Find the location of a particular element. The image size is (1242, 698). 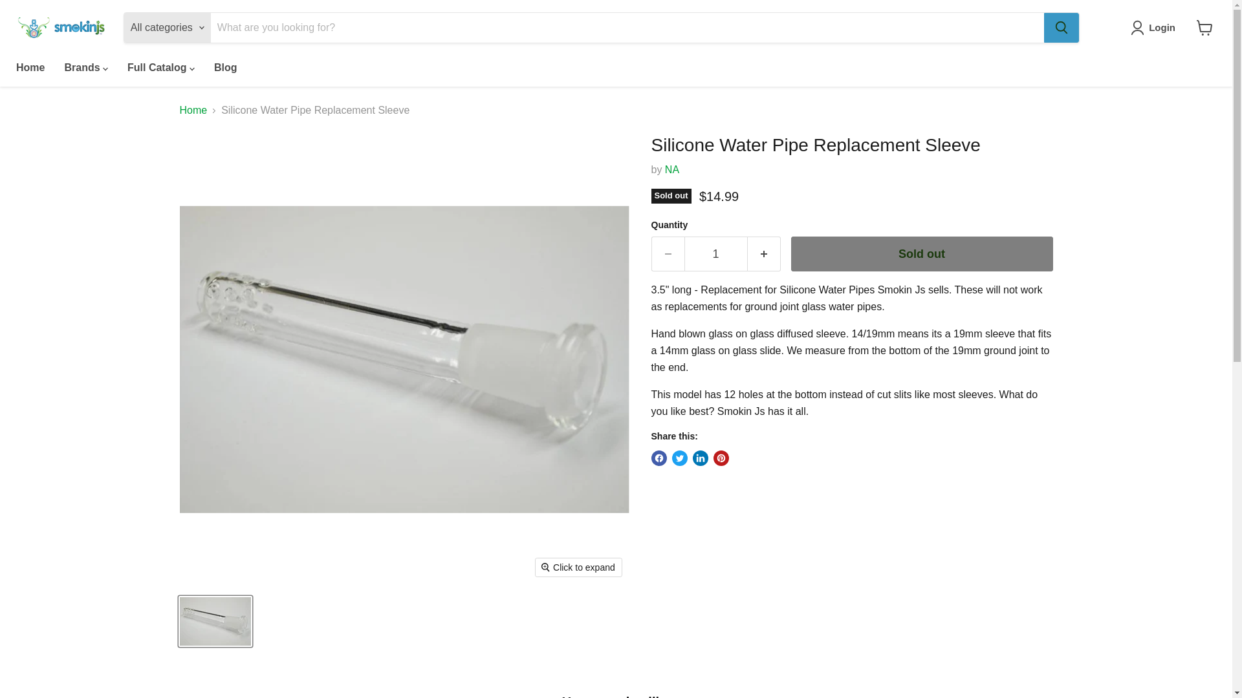

Login is located at coordinates (1155, 28).